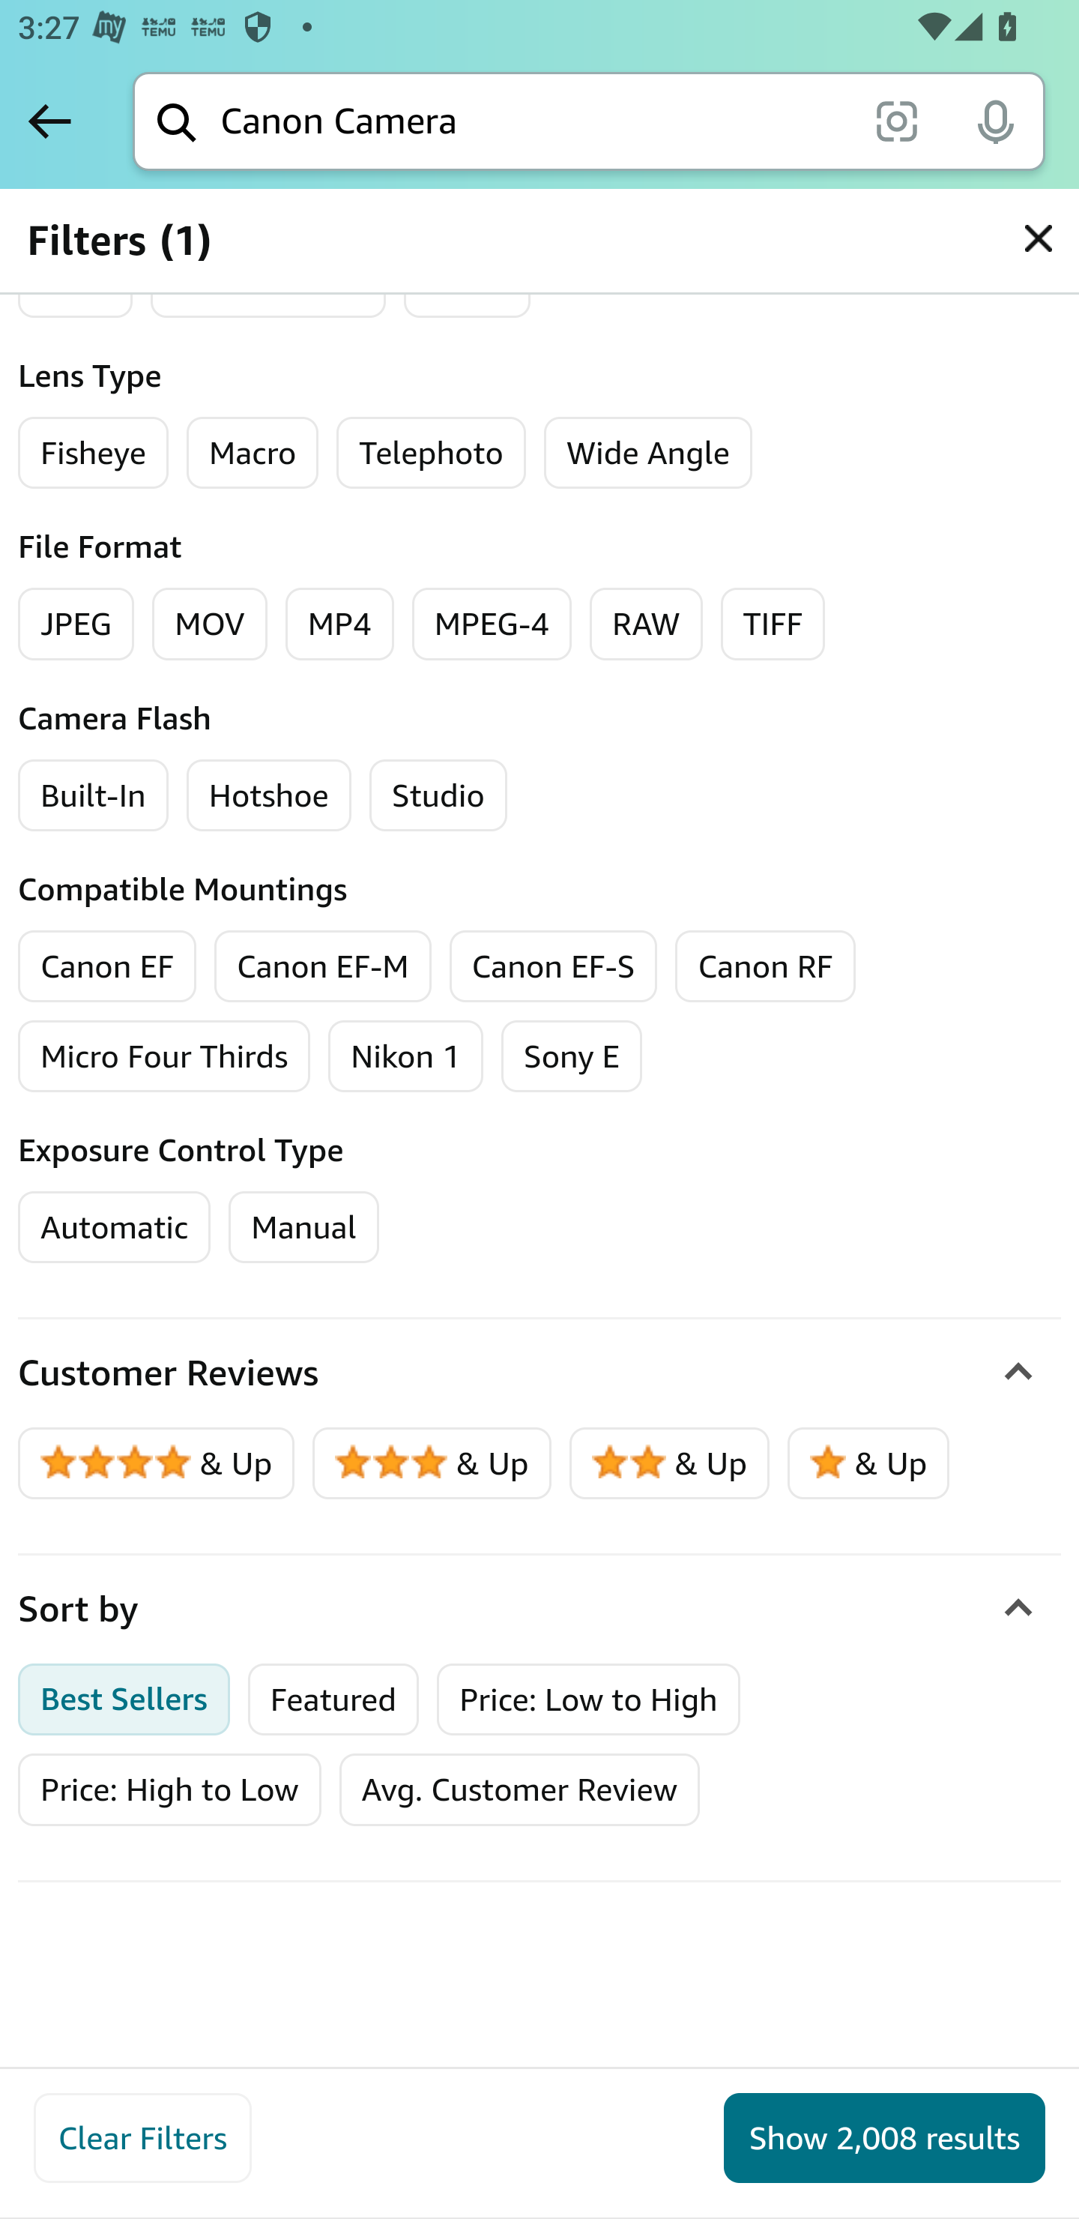  Describe the element at coordinates (884, 2138) in the screenshot. I see `Show 2,008 results` at that location.